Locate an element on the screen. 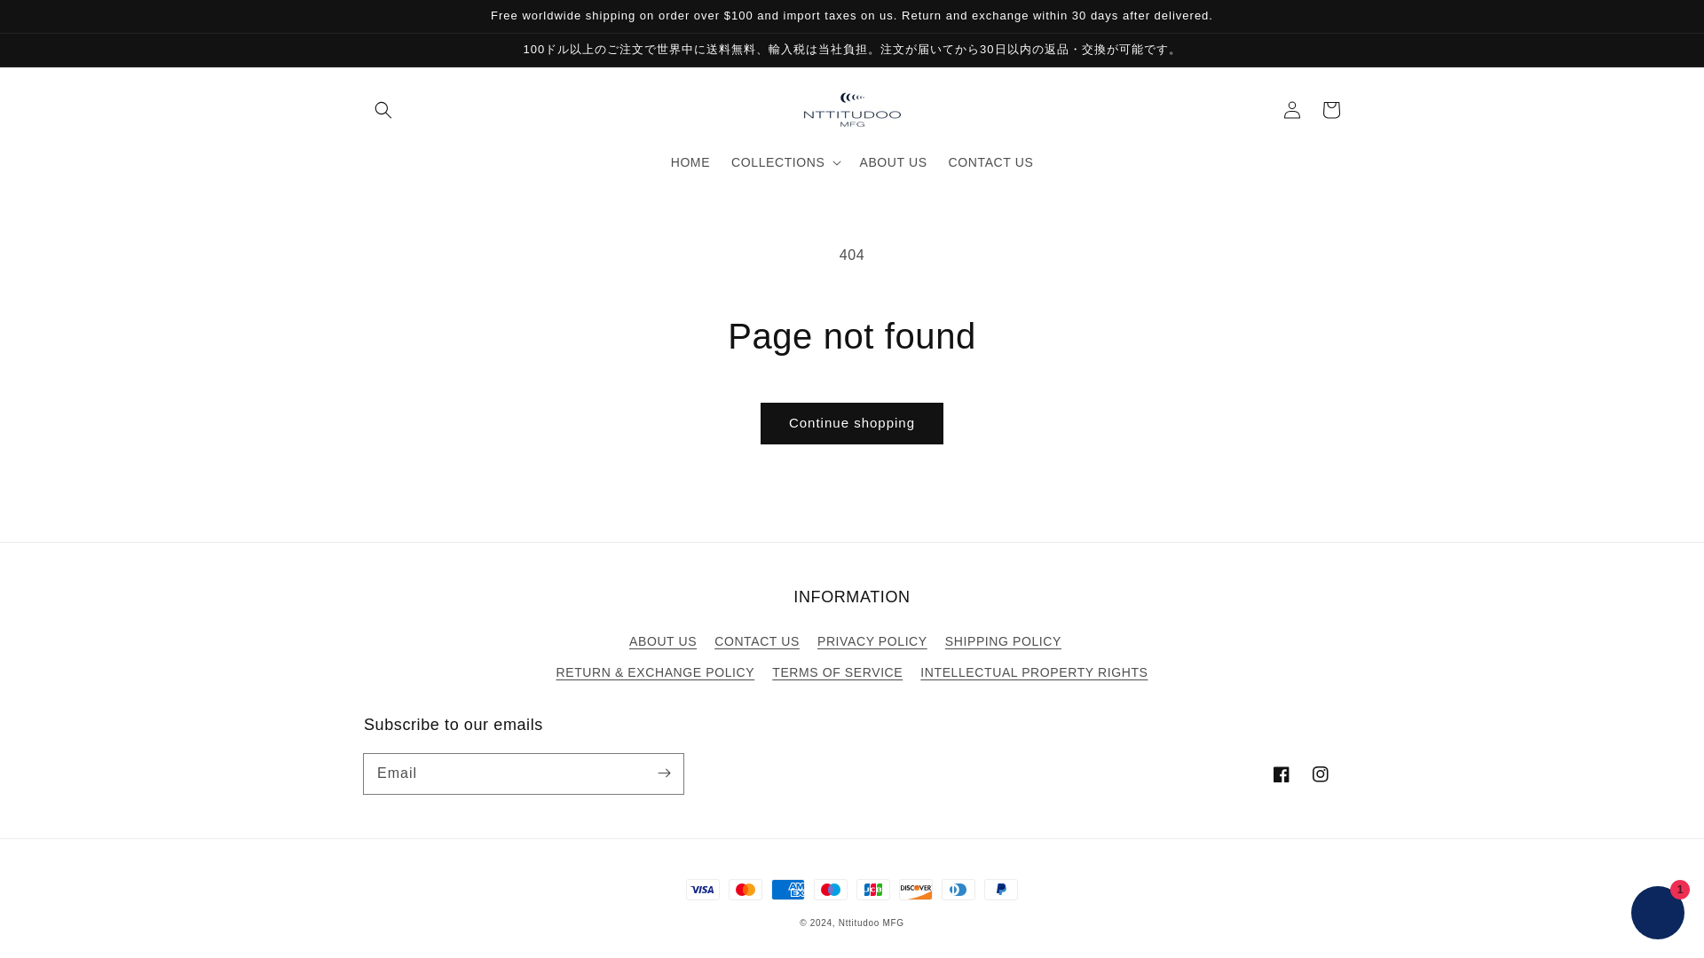 The image size is (1704, 958). Cart is located at coordinates (1331, 109).